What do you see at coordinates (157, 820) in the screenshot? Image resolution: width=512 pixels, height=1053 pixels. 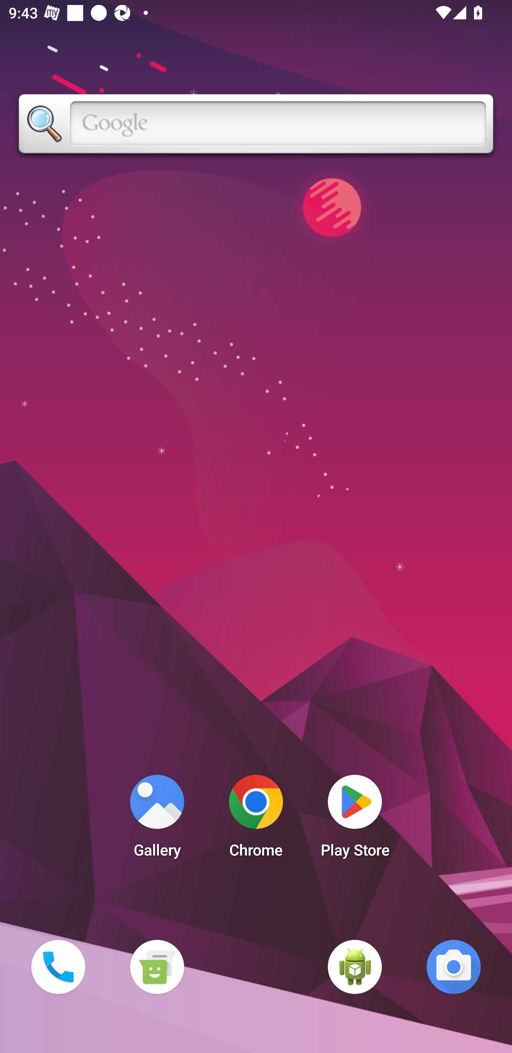 I see `Gallery` at bounding box center [157, 820].